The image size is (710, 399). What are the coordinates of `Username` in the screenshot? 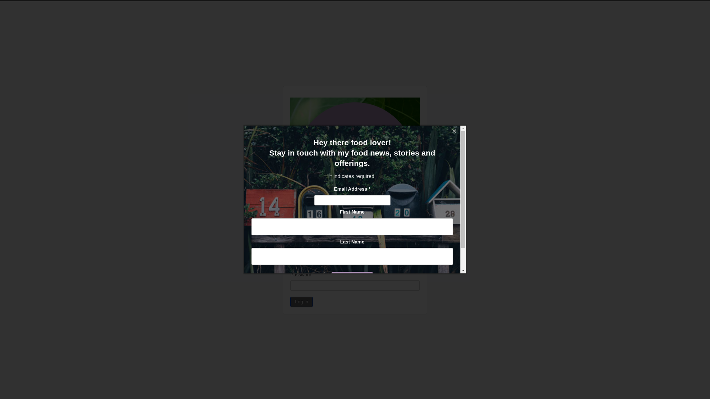 It's located at (355, 263).